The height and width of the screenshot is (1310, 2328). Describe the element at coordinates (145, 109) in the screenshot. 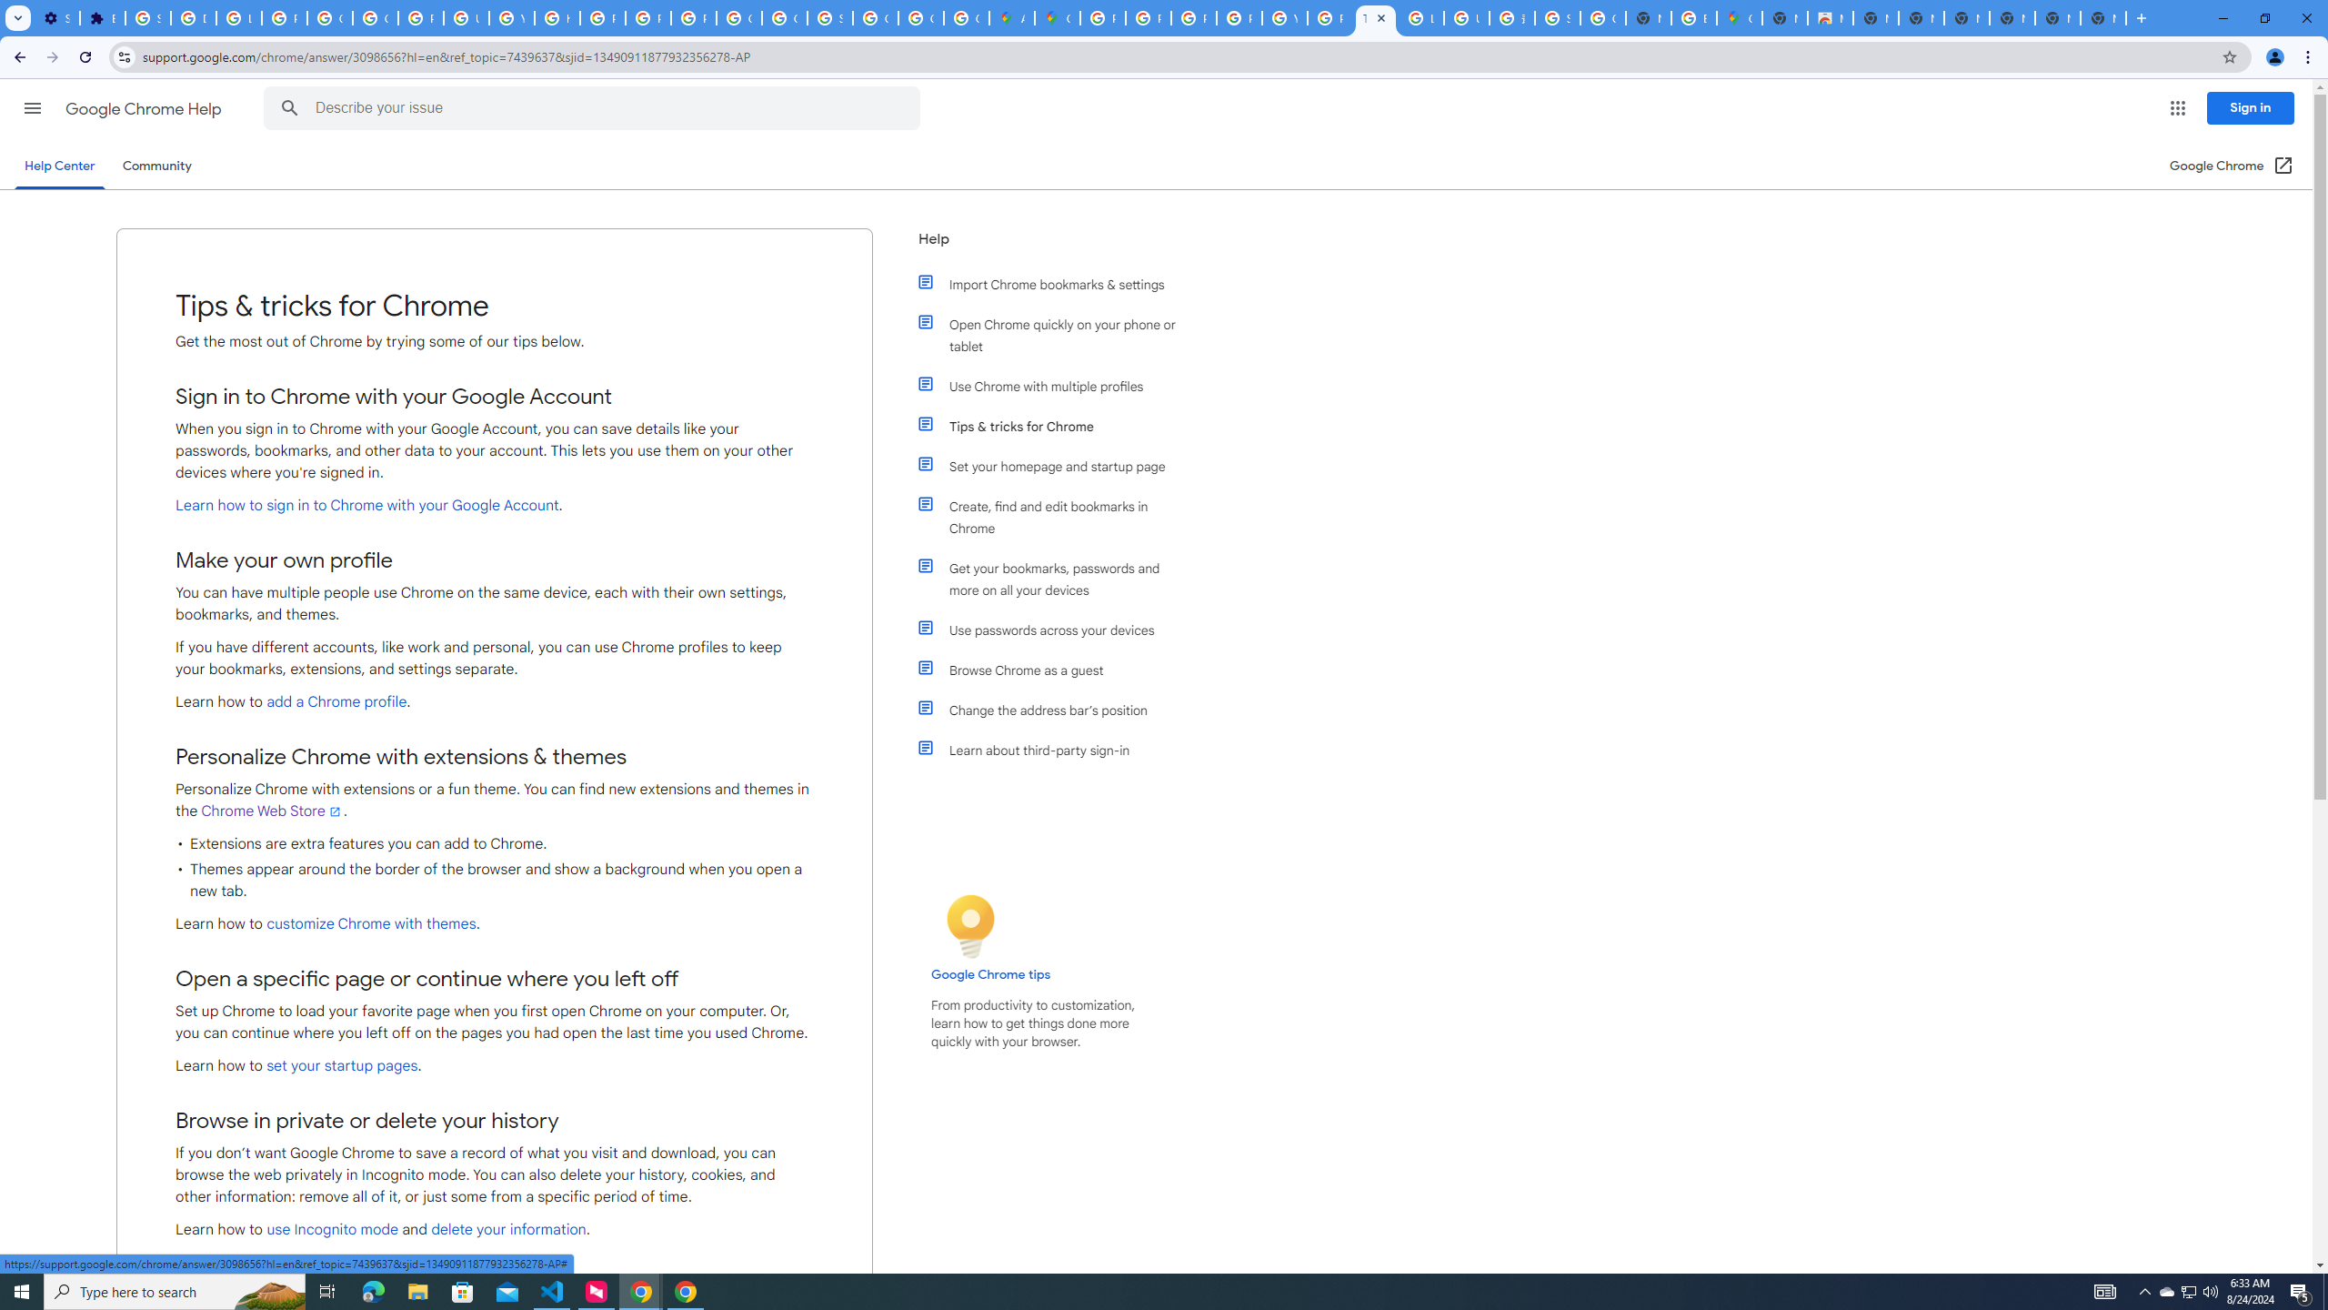

I see `Google Chrome Help` at that location.